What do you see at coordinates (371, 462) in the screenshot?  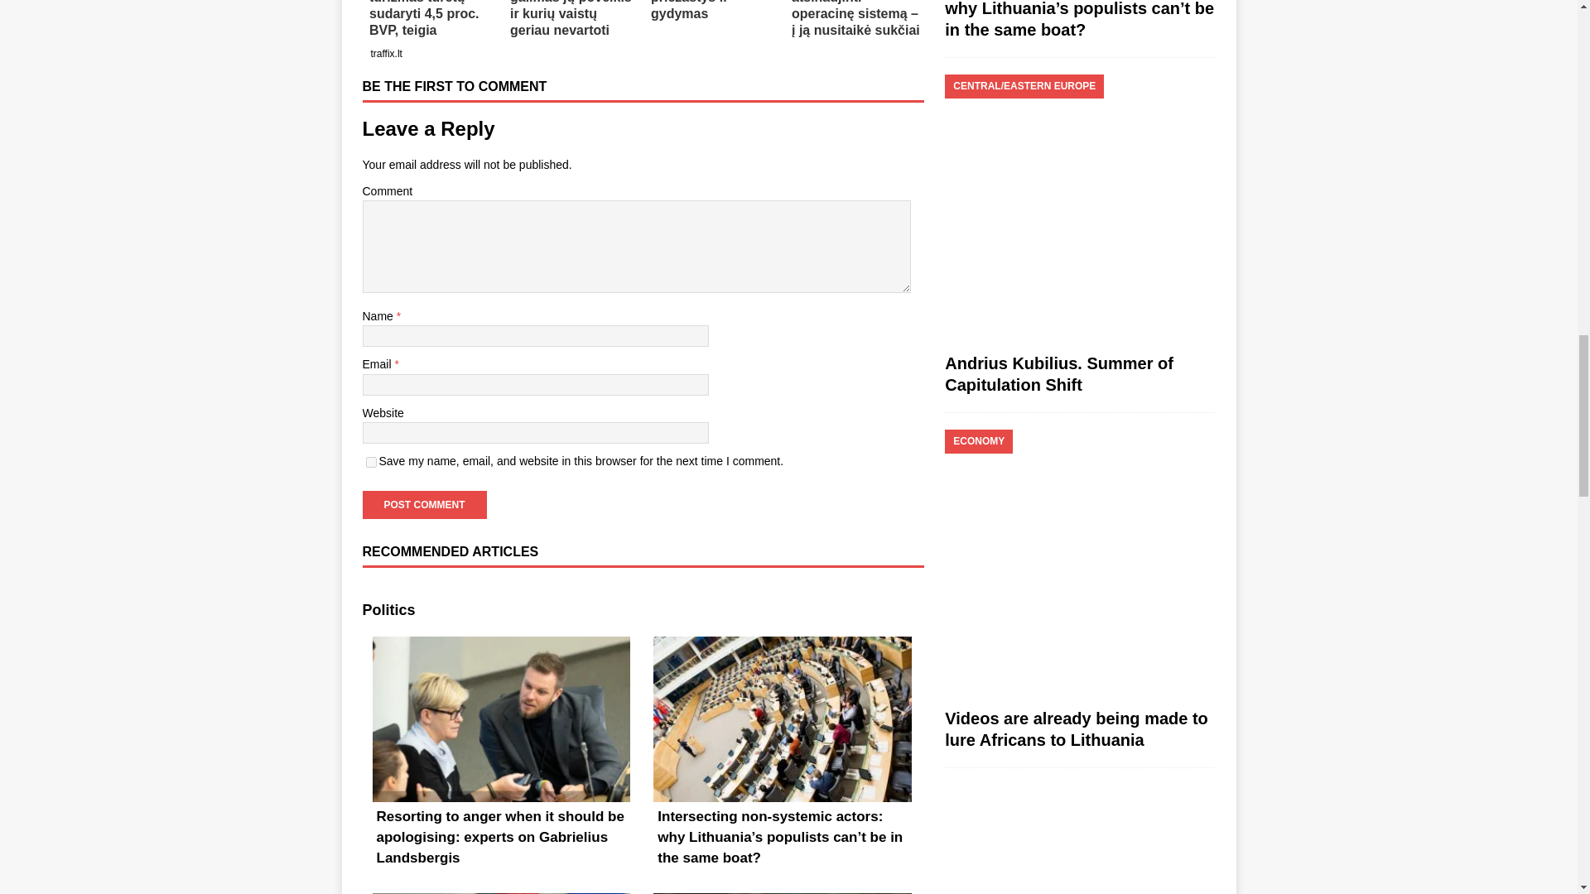 I see `yes` at bounding box center [371, 462].